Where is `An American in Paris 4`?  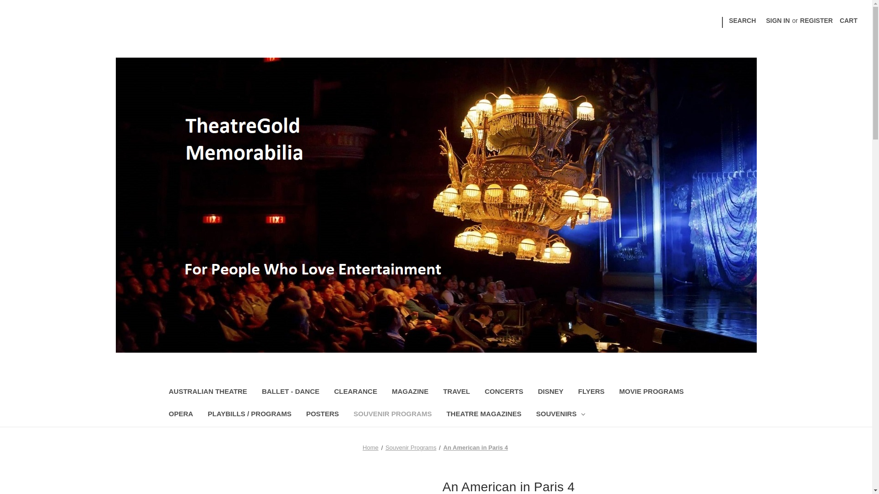 An American in Paris 4 is located at coordinates (475, 447).